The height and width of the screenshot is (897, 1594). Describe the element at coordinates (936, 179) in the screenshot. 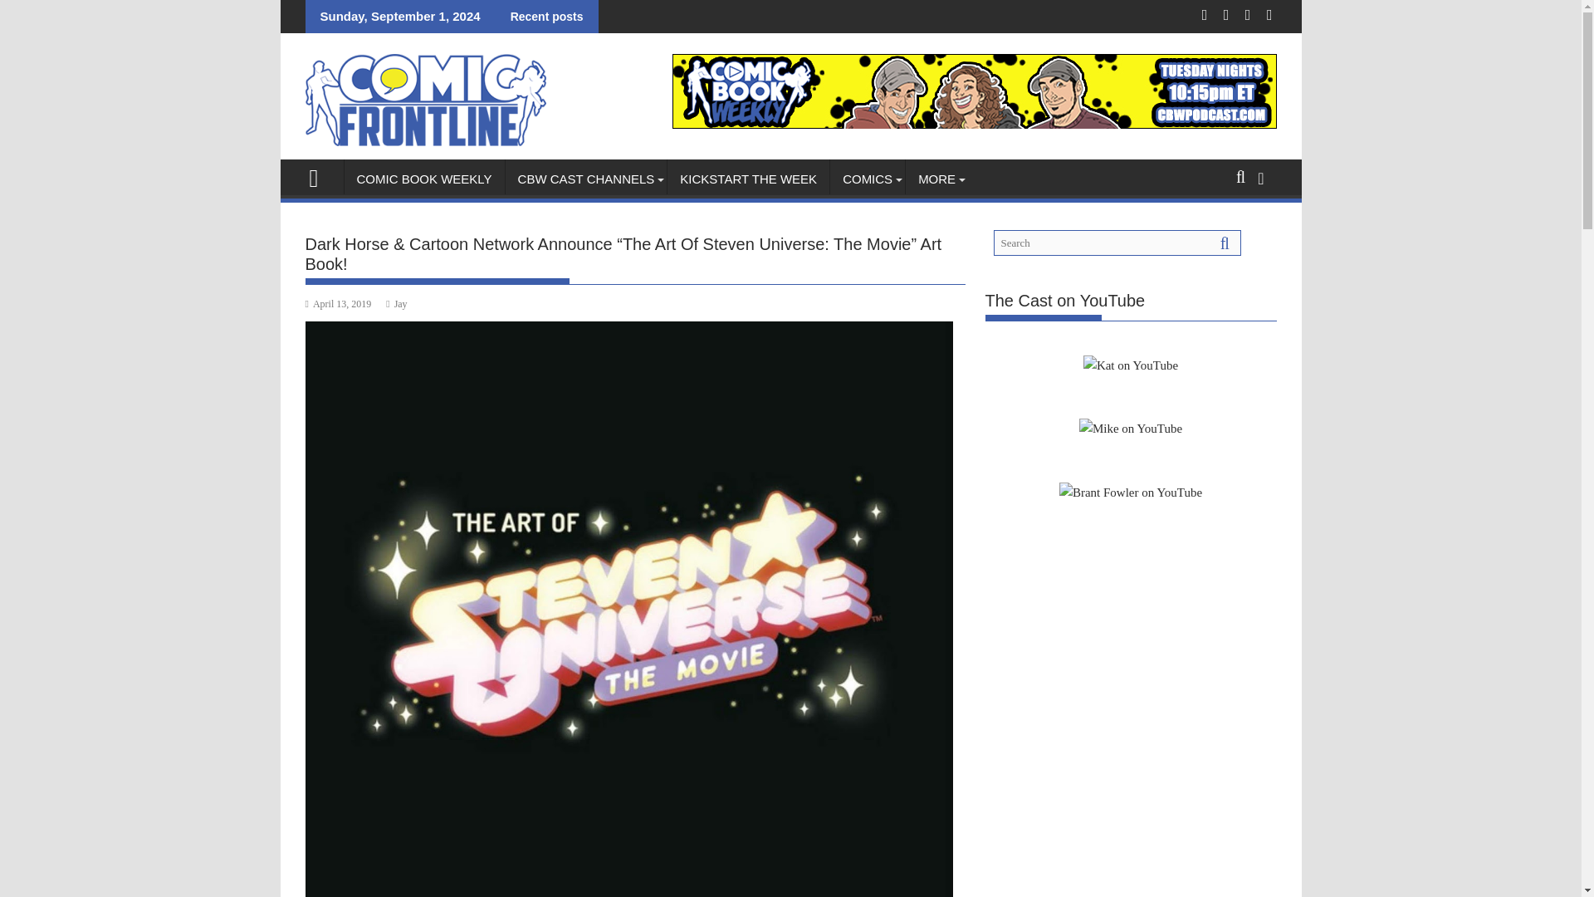

I see `MORE` at that location.